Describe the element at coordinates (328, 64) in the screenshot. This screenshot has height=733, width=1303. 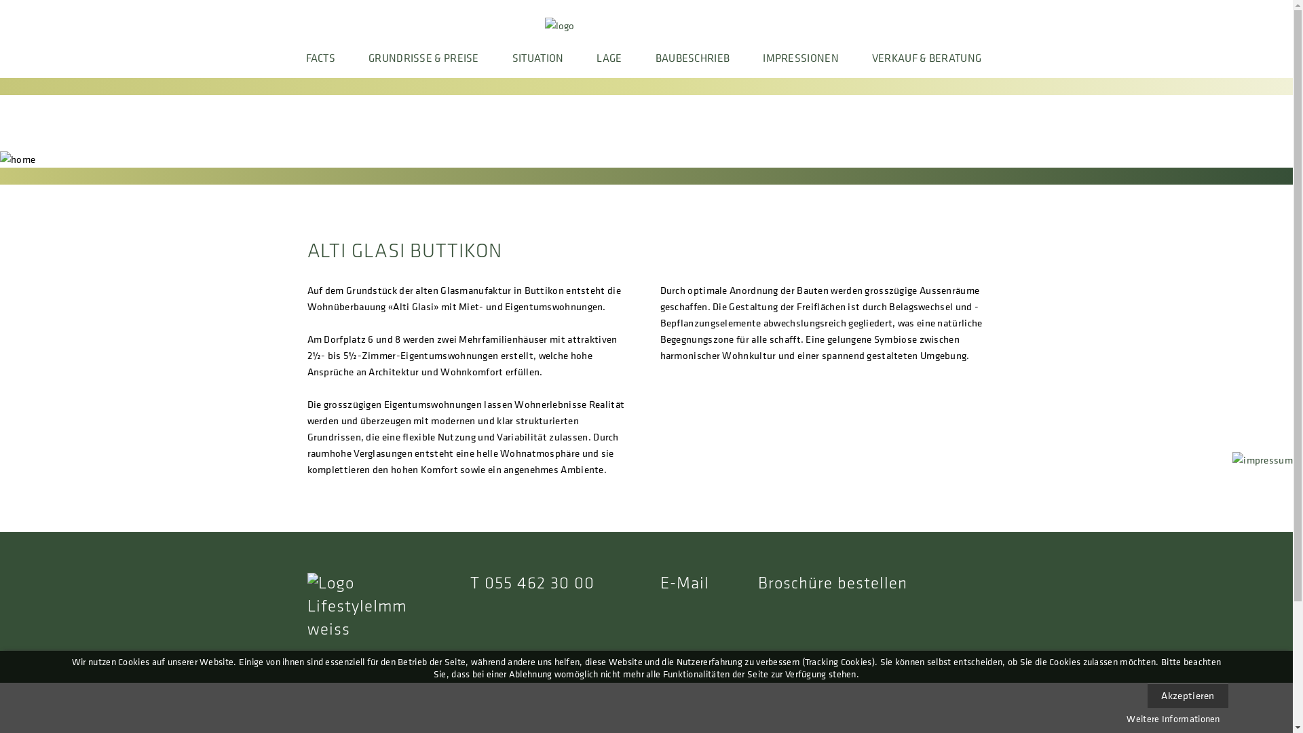
I see `FACTS` at that location.